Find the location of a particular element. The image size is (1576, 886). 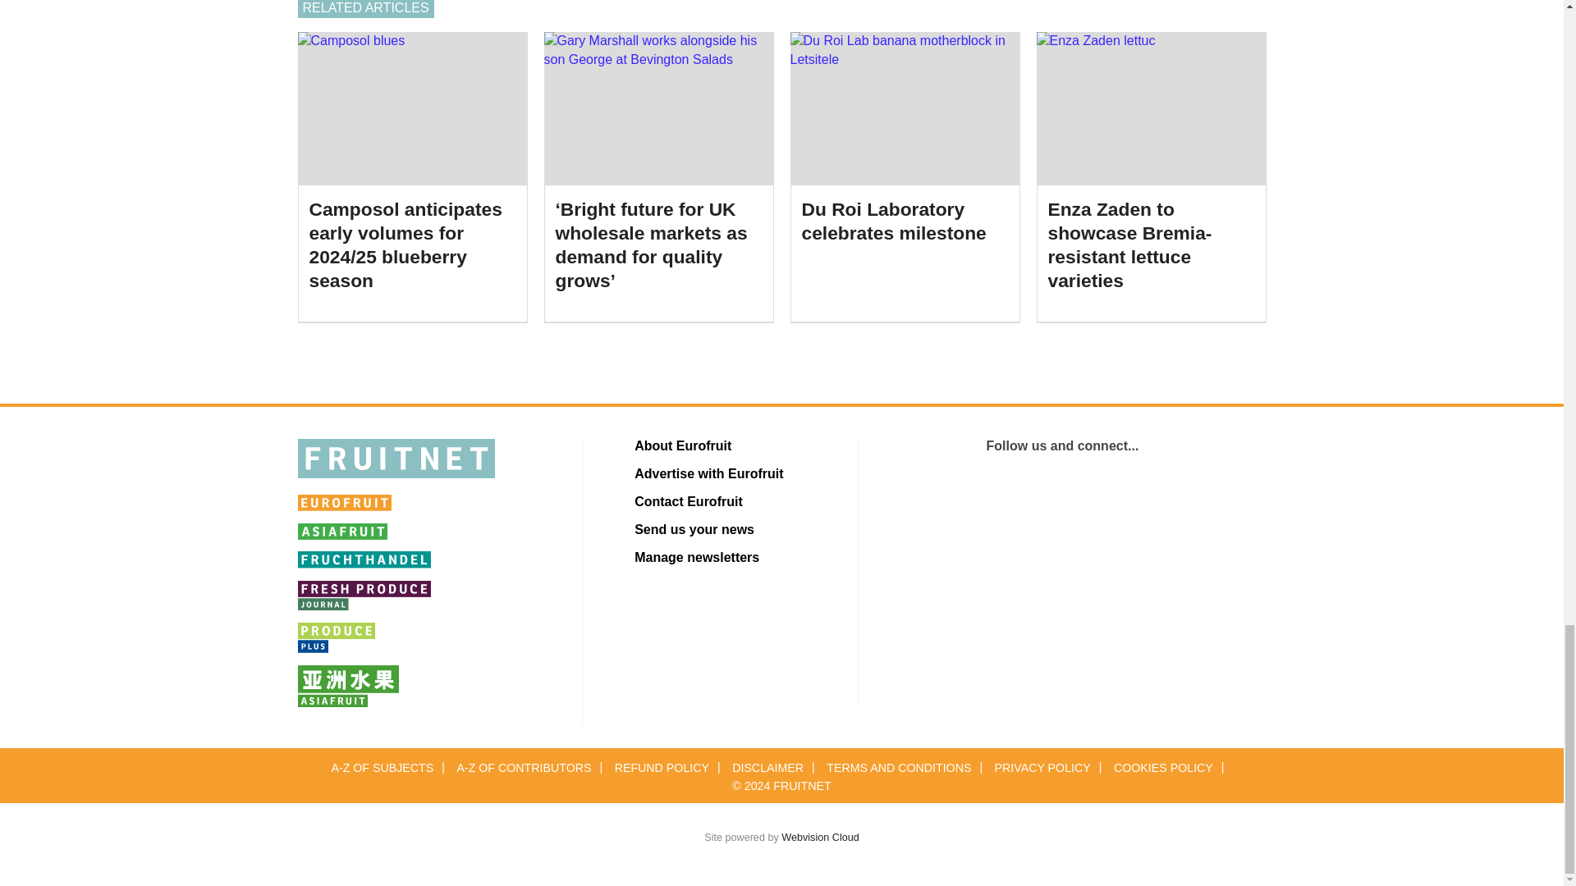

Connect with us on Twitter is located at coordinates (992, 496).